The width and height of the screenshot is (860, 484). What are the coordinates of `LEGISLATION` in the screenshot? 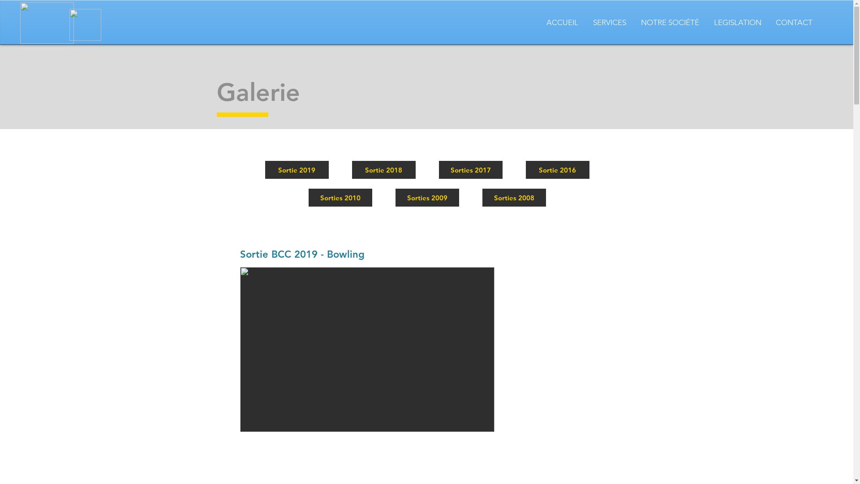 It's located at (737, 22).